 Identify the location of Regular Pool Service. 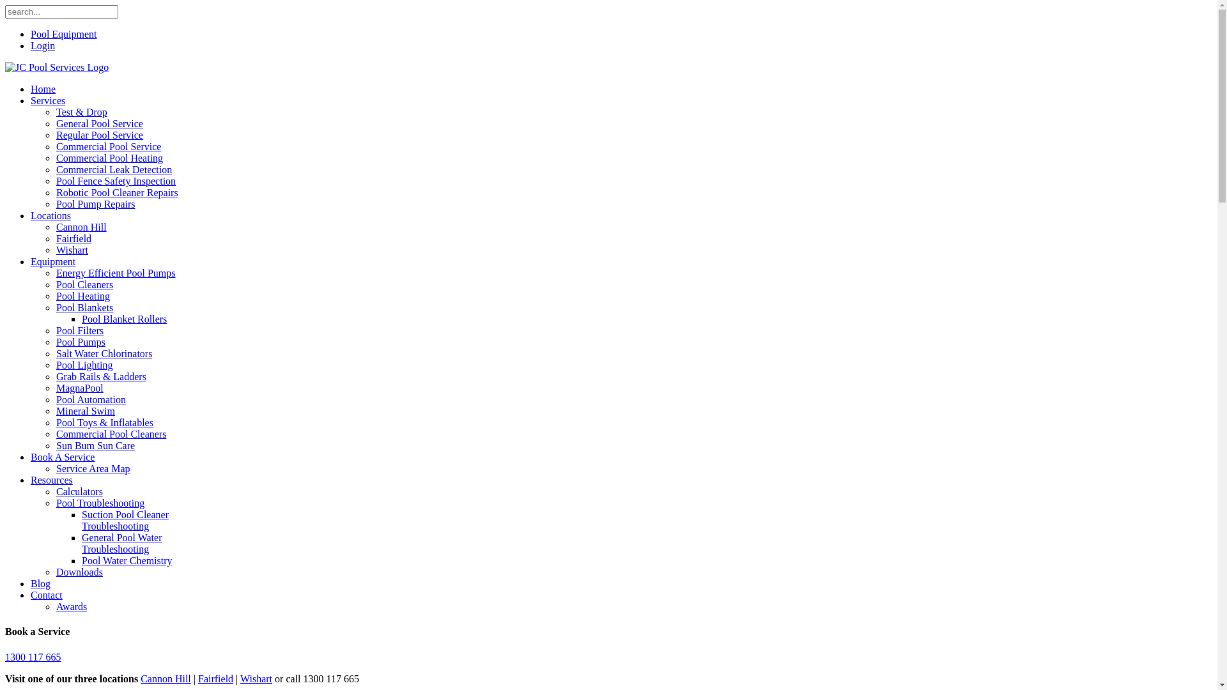
(100, 135).